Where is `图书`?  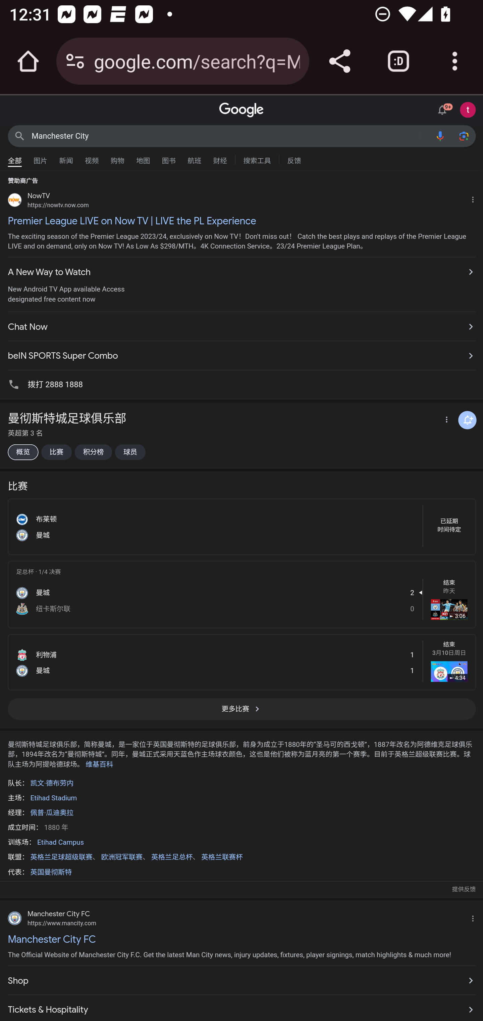
图书 is located at coordinates (168, 158).